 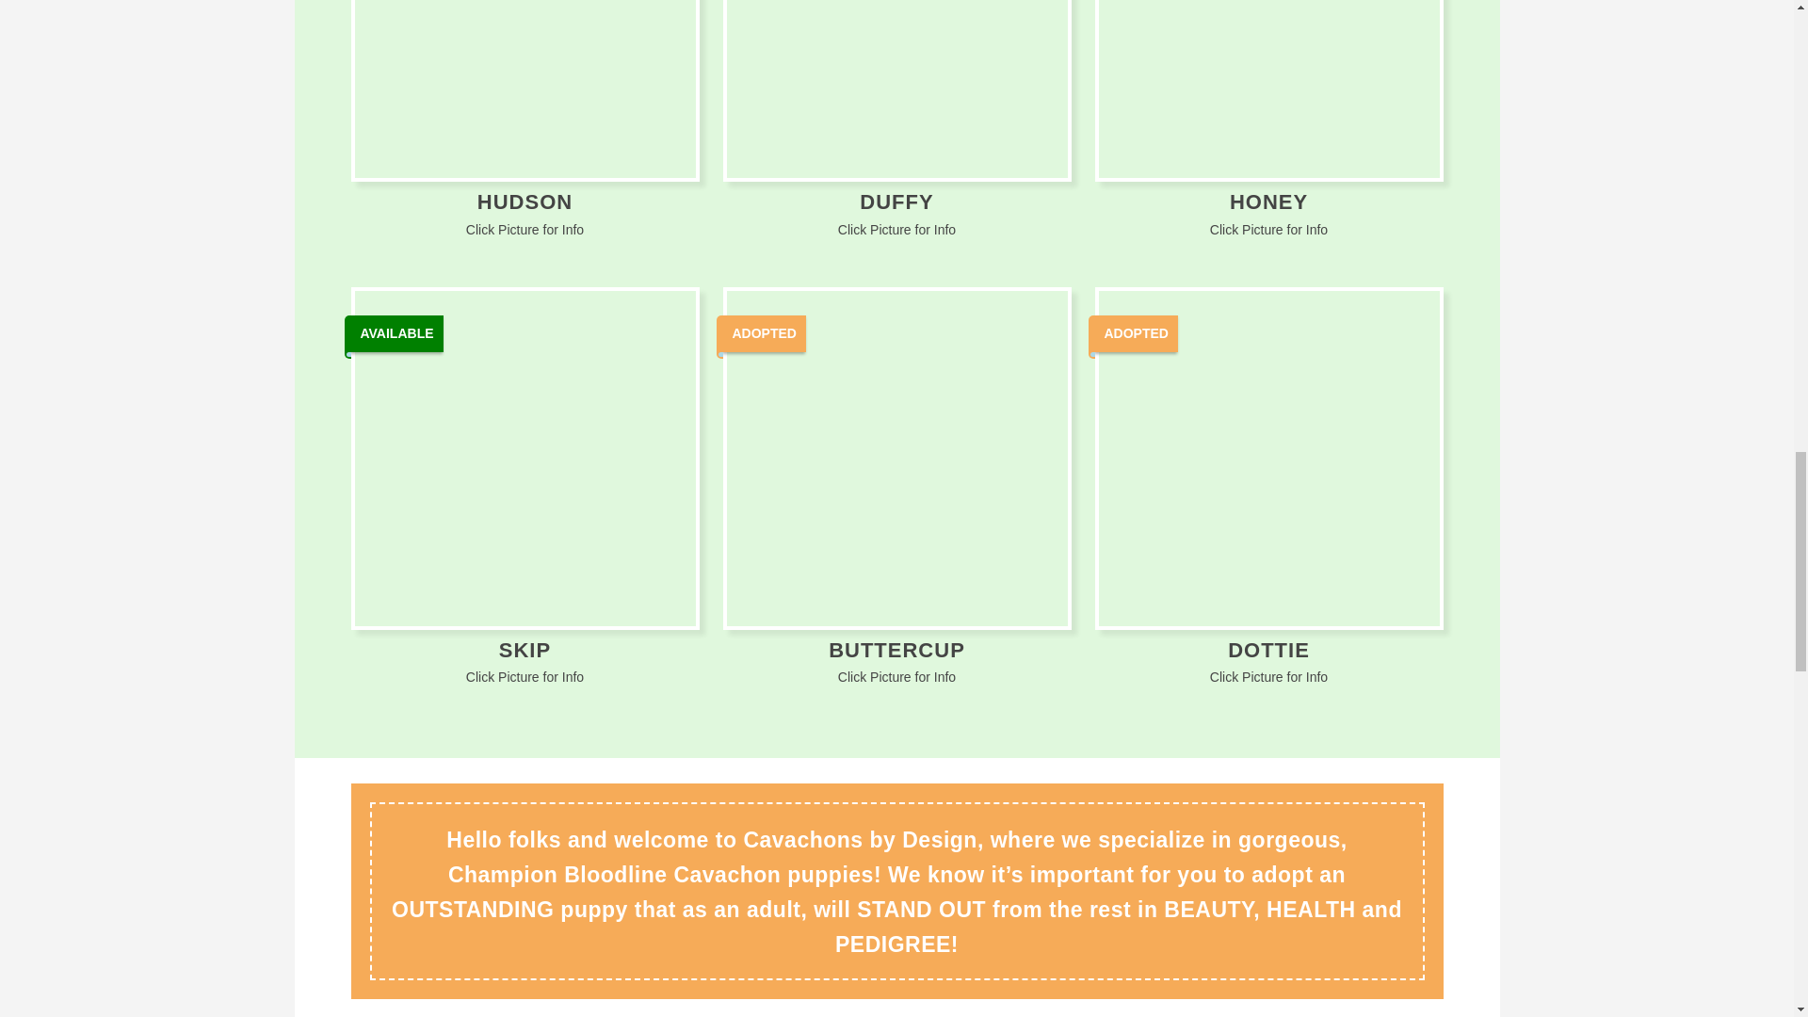 What do you see at coordinates (896, 458) in the screenshot?
I see `Meadow` at bounding box center [896, 458].